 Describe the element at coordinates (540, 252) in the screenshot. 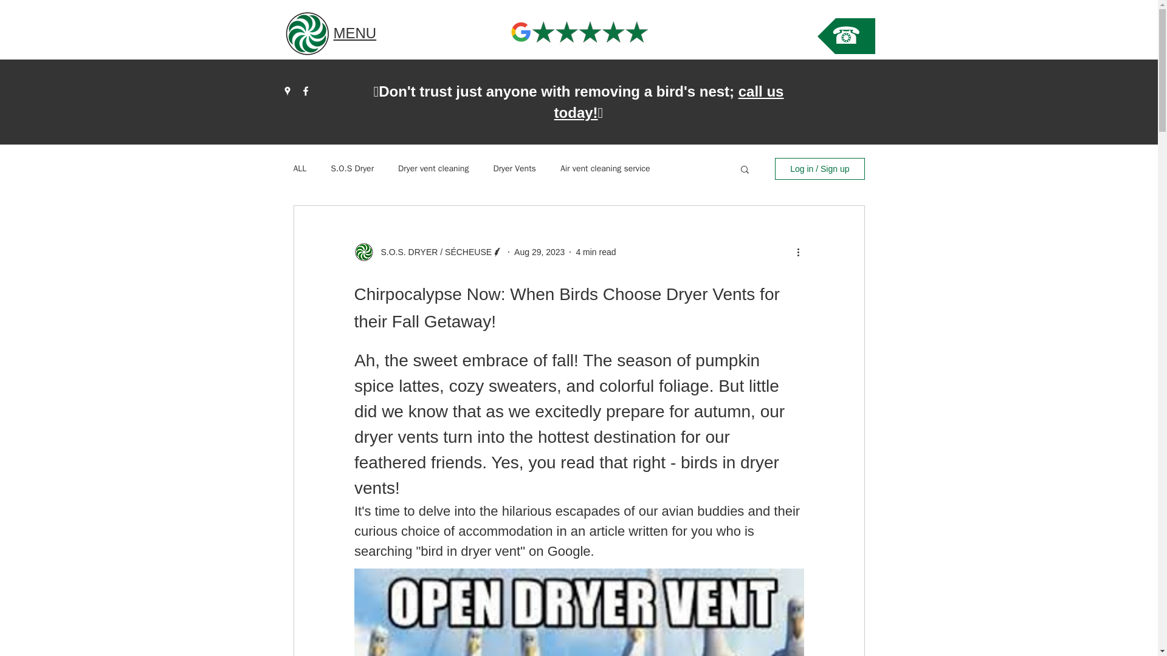

I see `Aug 29, 2023` at that location.